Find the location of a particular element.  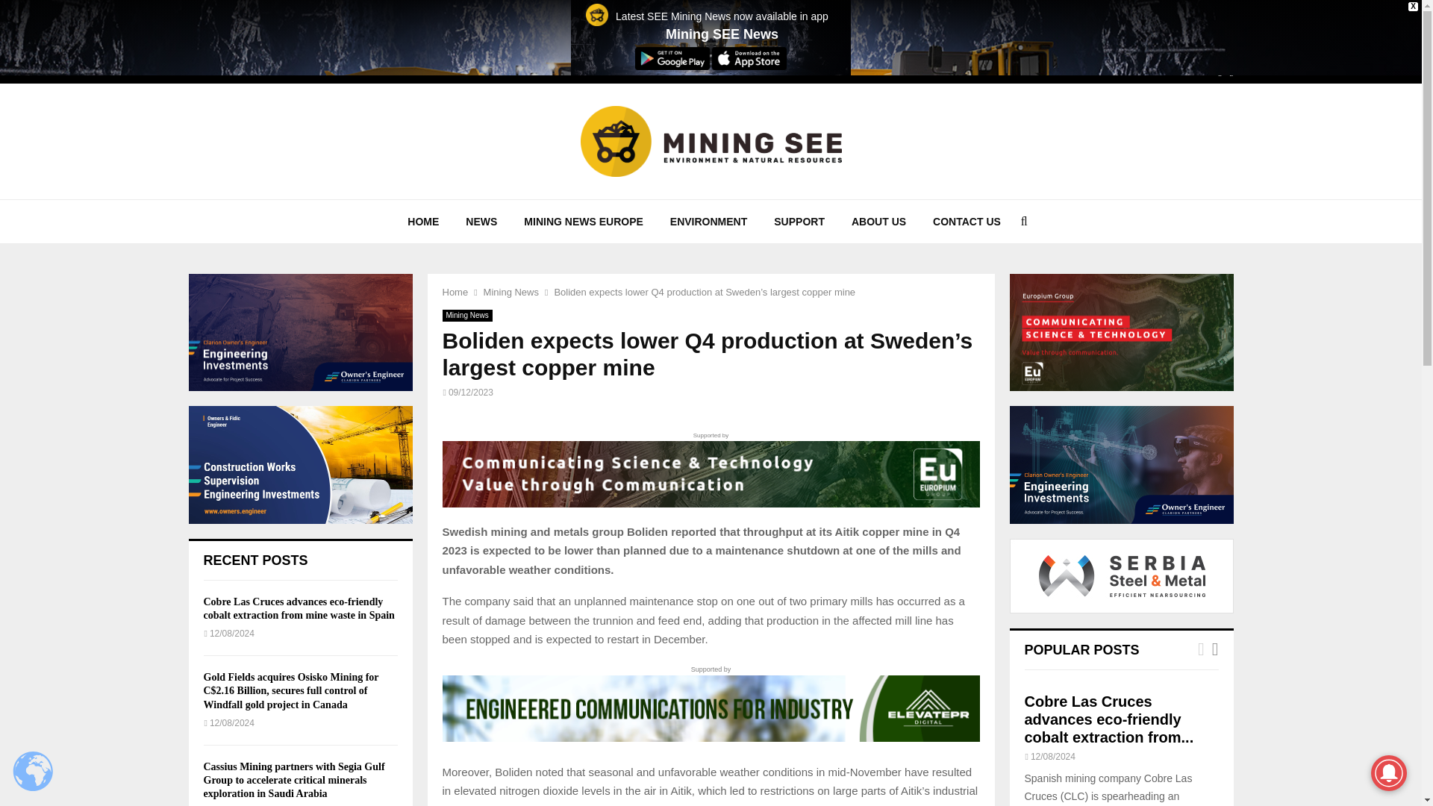

Mining News is located at coordinates (466, 315).